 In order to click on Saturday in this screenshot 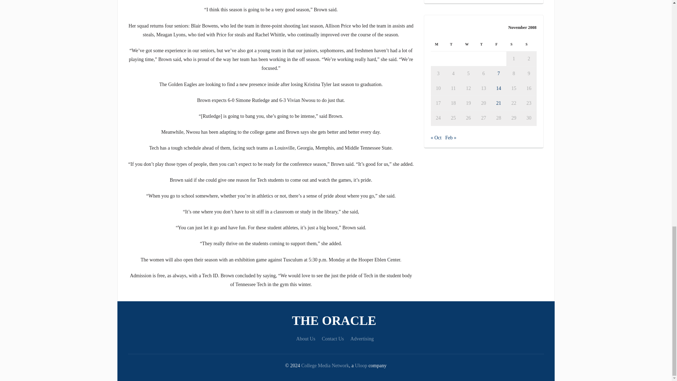, I will do `click(514, 44)`.